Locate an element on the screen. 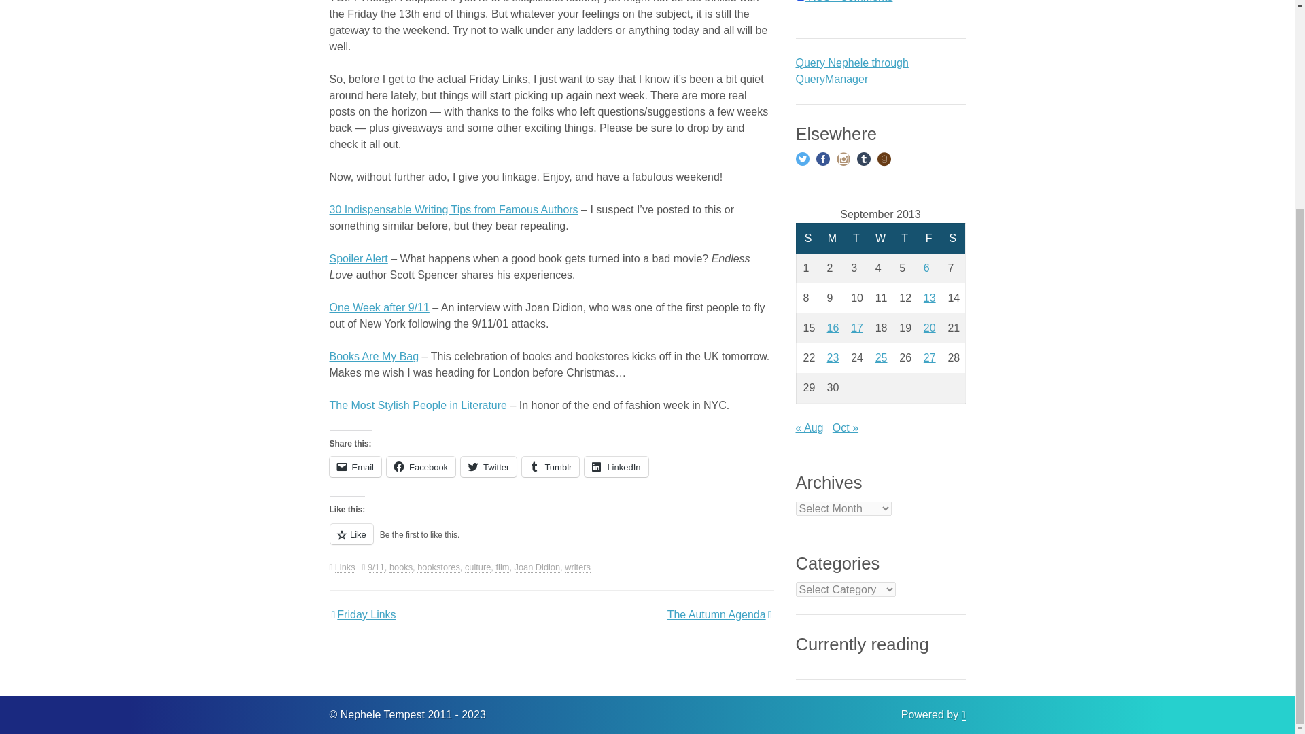 Image resolution: width=1305 pixels, height=734 pixels.  RSS - Comments is located at coordinates (843, 1).